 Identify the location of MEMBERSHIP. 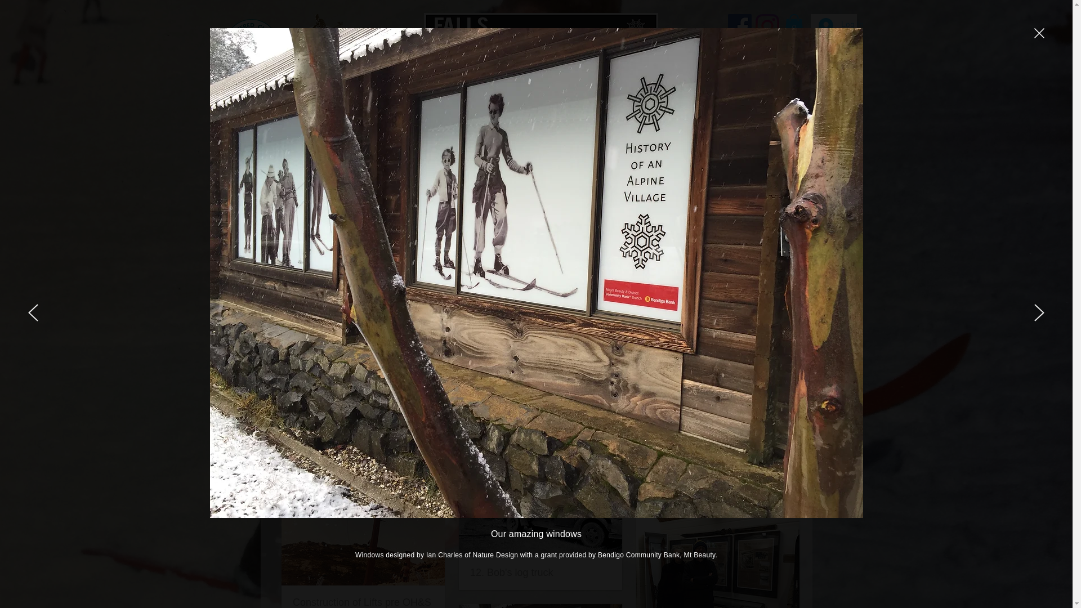
(449, 111).